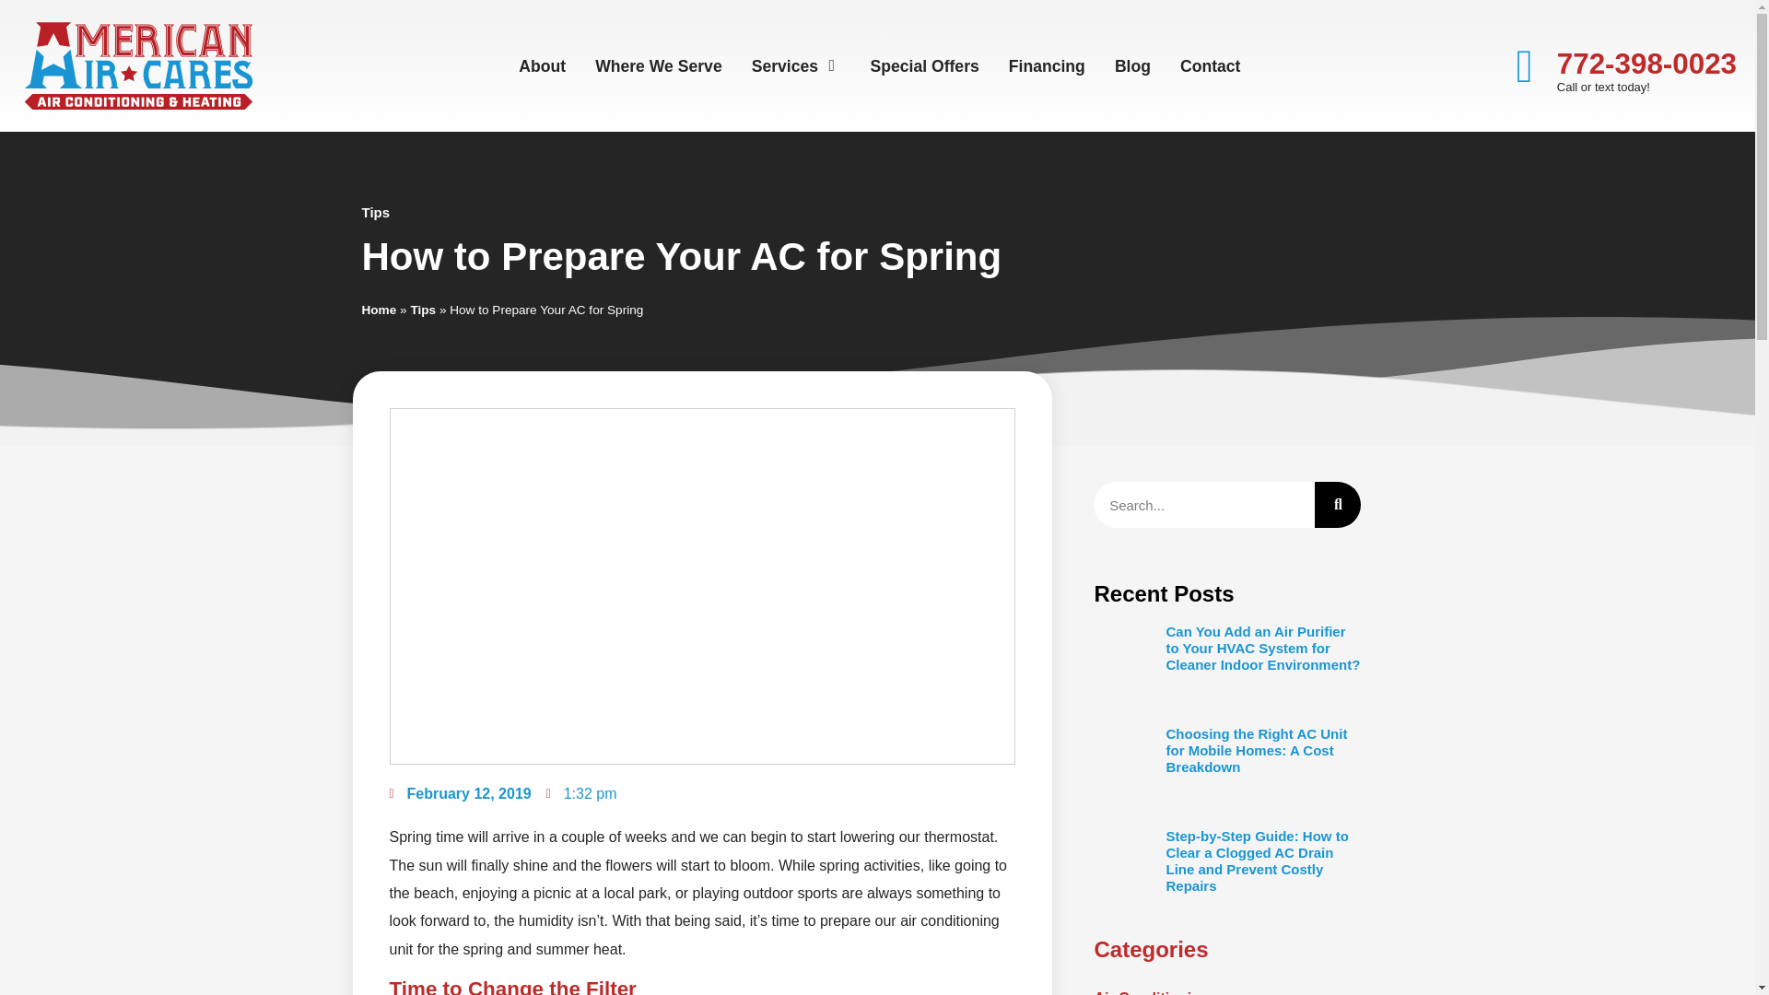  I want to click on Financing, so click(1047, 66).